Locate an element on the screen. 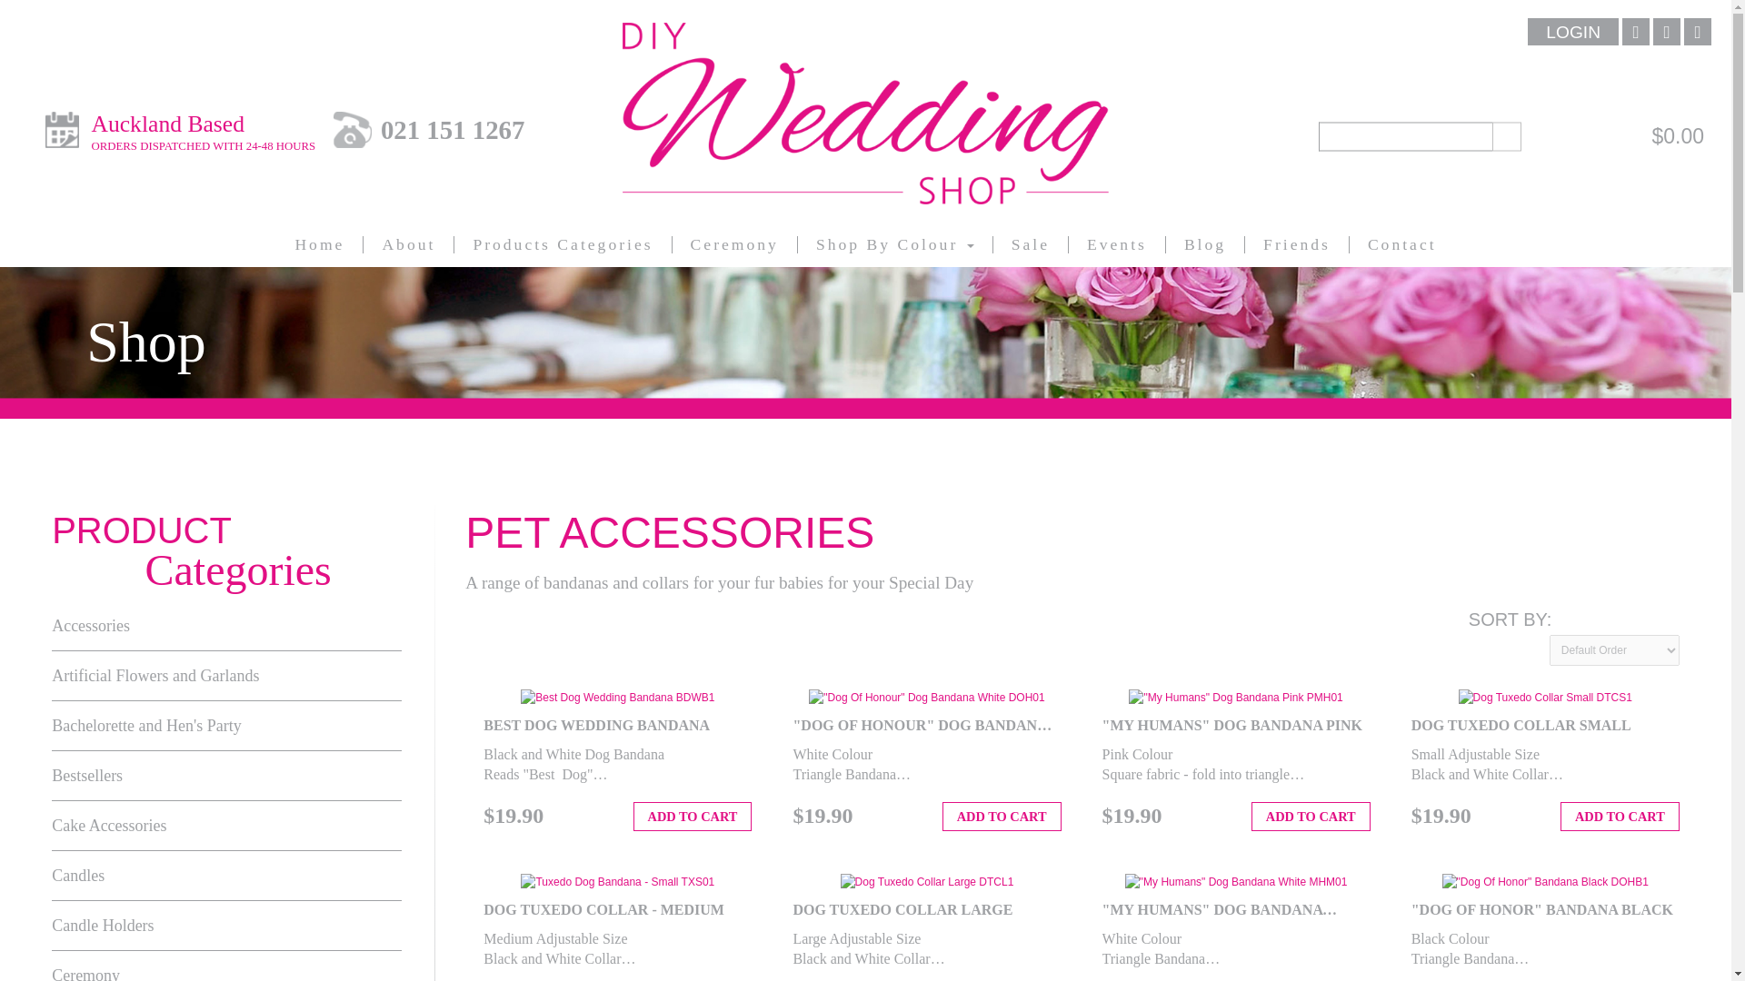 This screenshot has width=1745, height=981. Ceremony is located at coordinates (1662, 936).